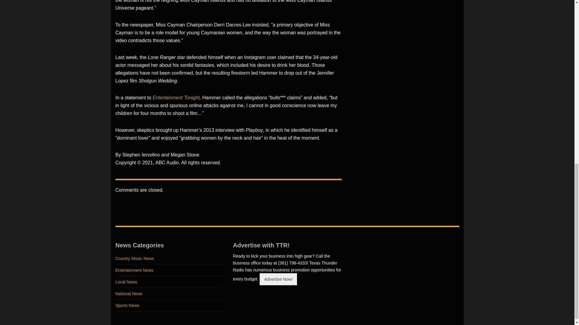  Describe the element at coordinates (169, 294) in the screenshot. I see `National News` at that location.